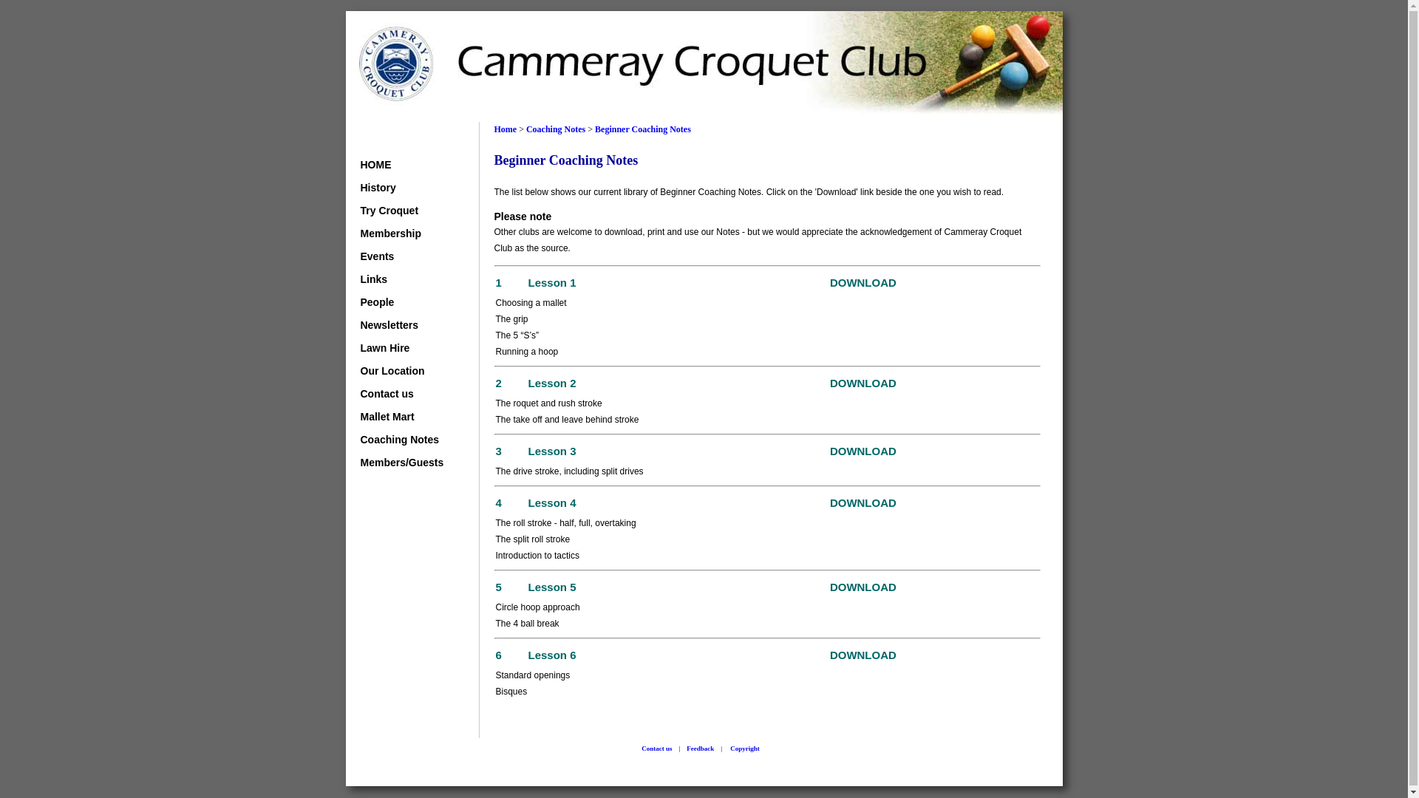 This screenshot has height=798, width=1419. I want to click on Coaching Notes, so click(404, 440).